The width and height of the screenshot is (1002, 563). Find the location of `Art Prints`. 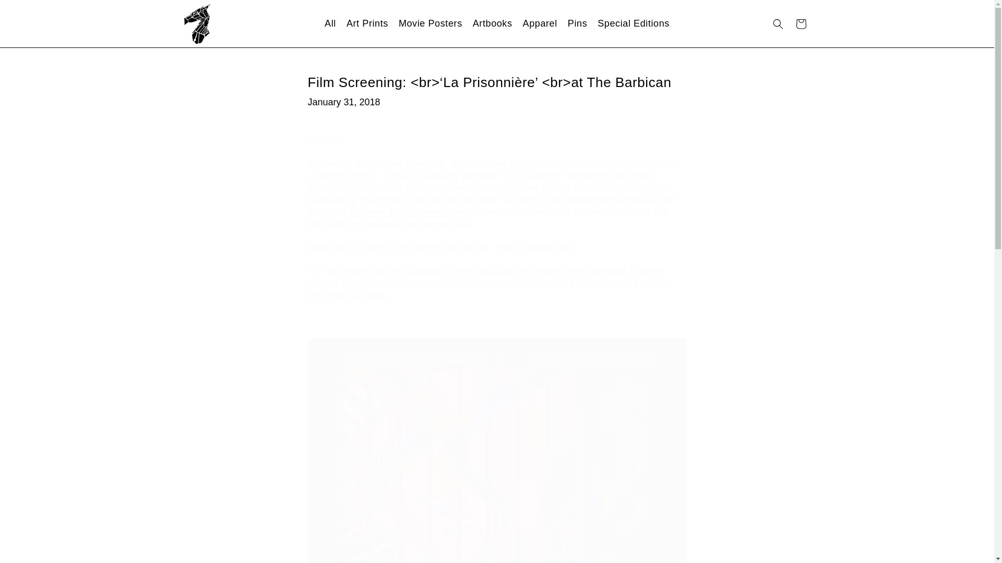

Art Prints is located at coordinates (367, 23).